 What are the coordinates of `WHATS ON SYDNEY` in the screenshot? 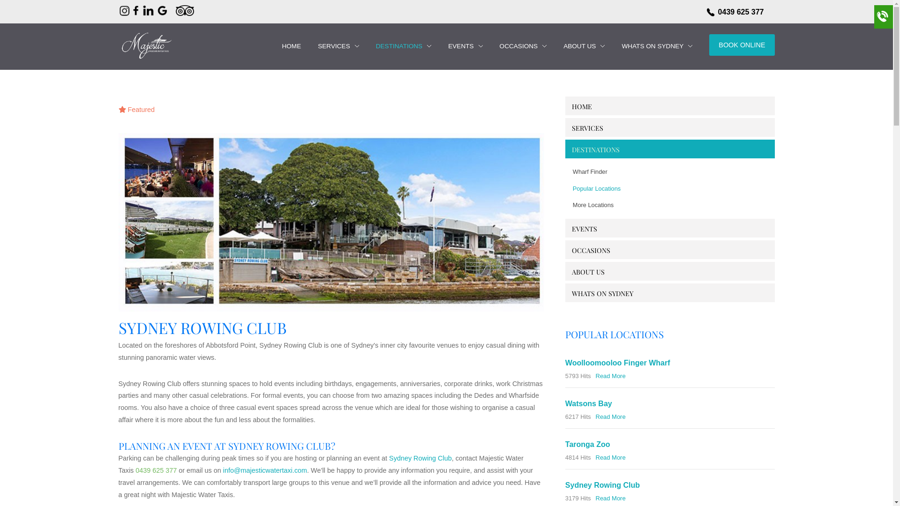 It's located at (657, 46).